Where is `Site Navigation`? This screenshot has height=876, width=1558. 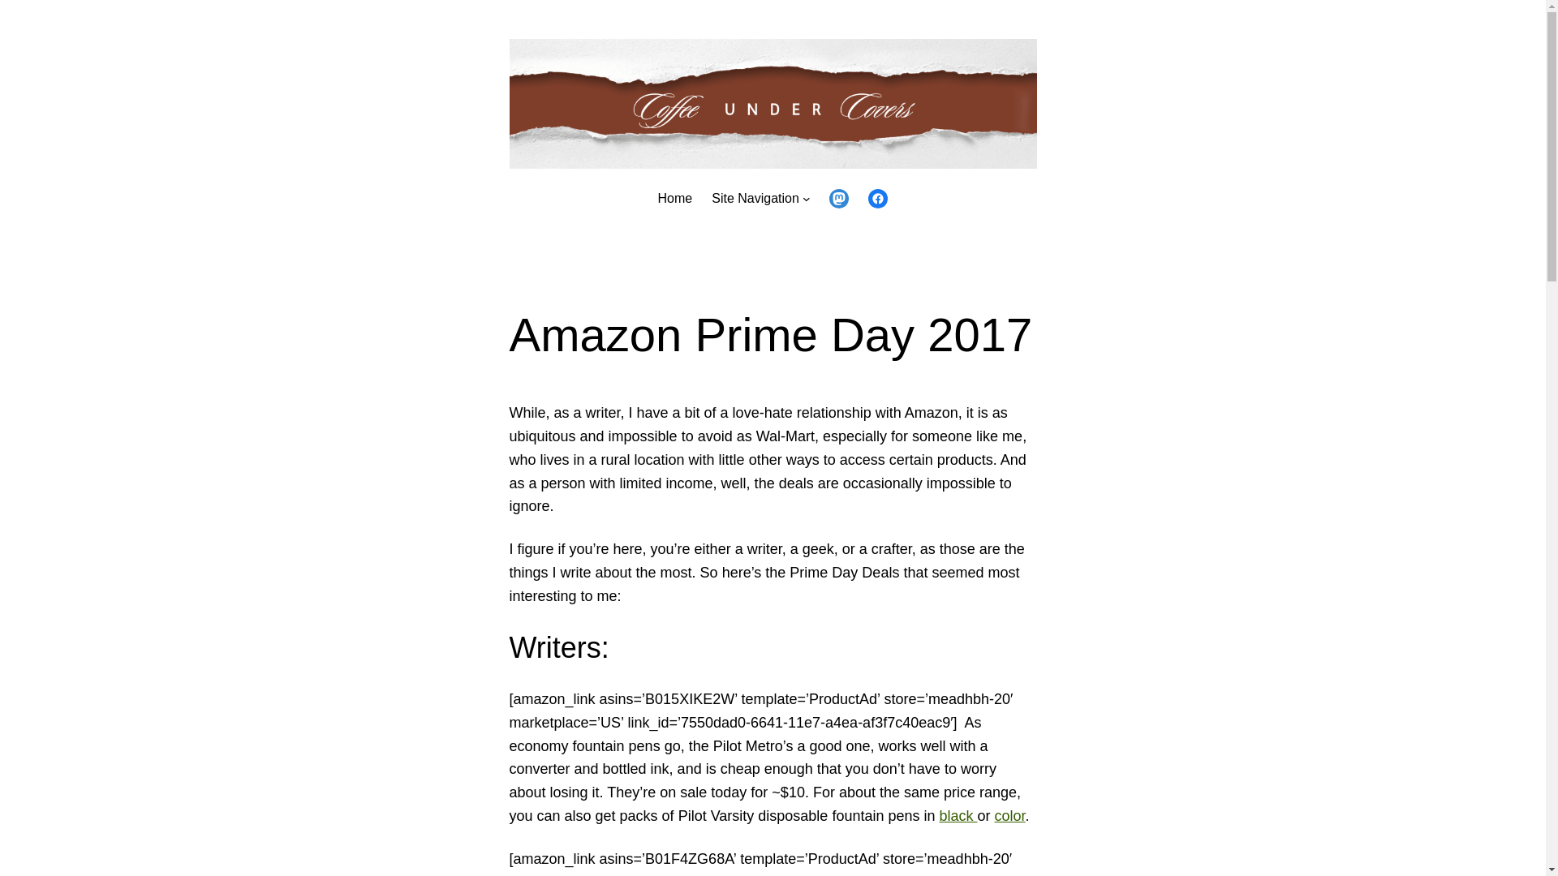 Site Navigation is located at coordinates (755, 199).